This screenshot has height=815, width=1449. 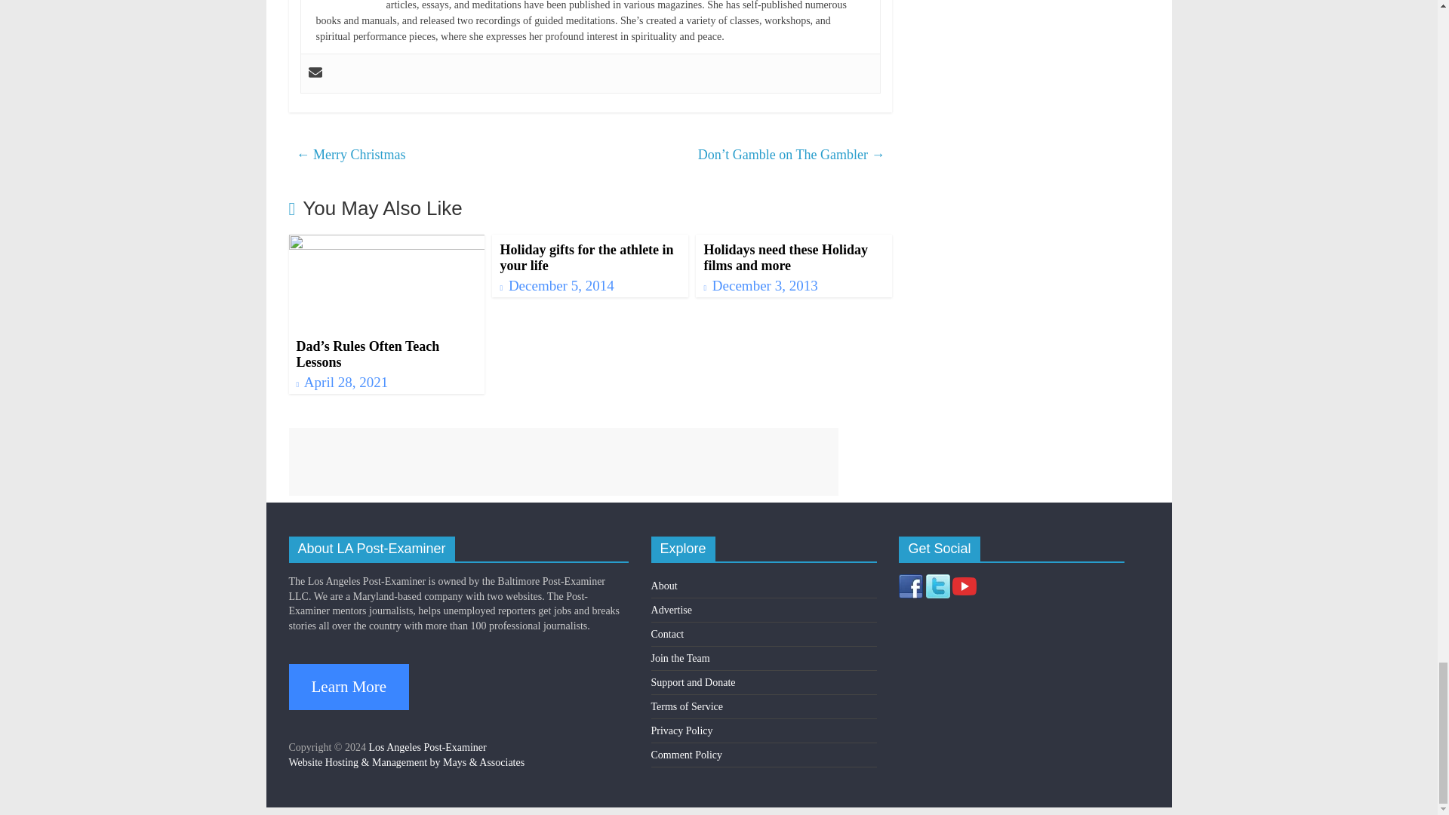 What do you see at coordinates (341, 382) in the screenshot?
I see `8:32 pm` at bounding box center [341, 382].